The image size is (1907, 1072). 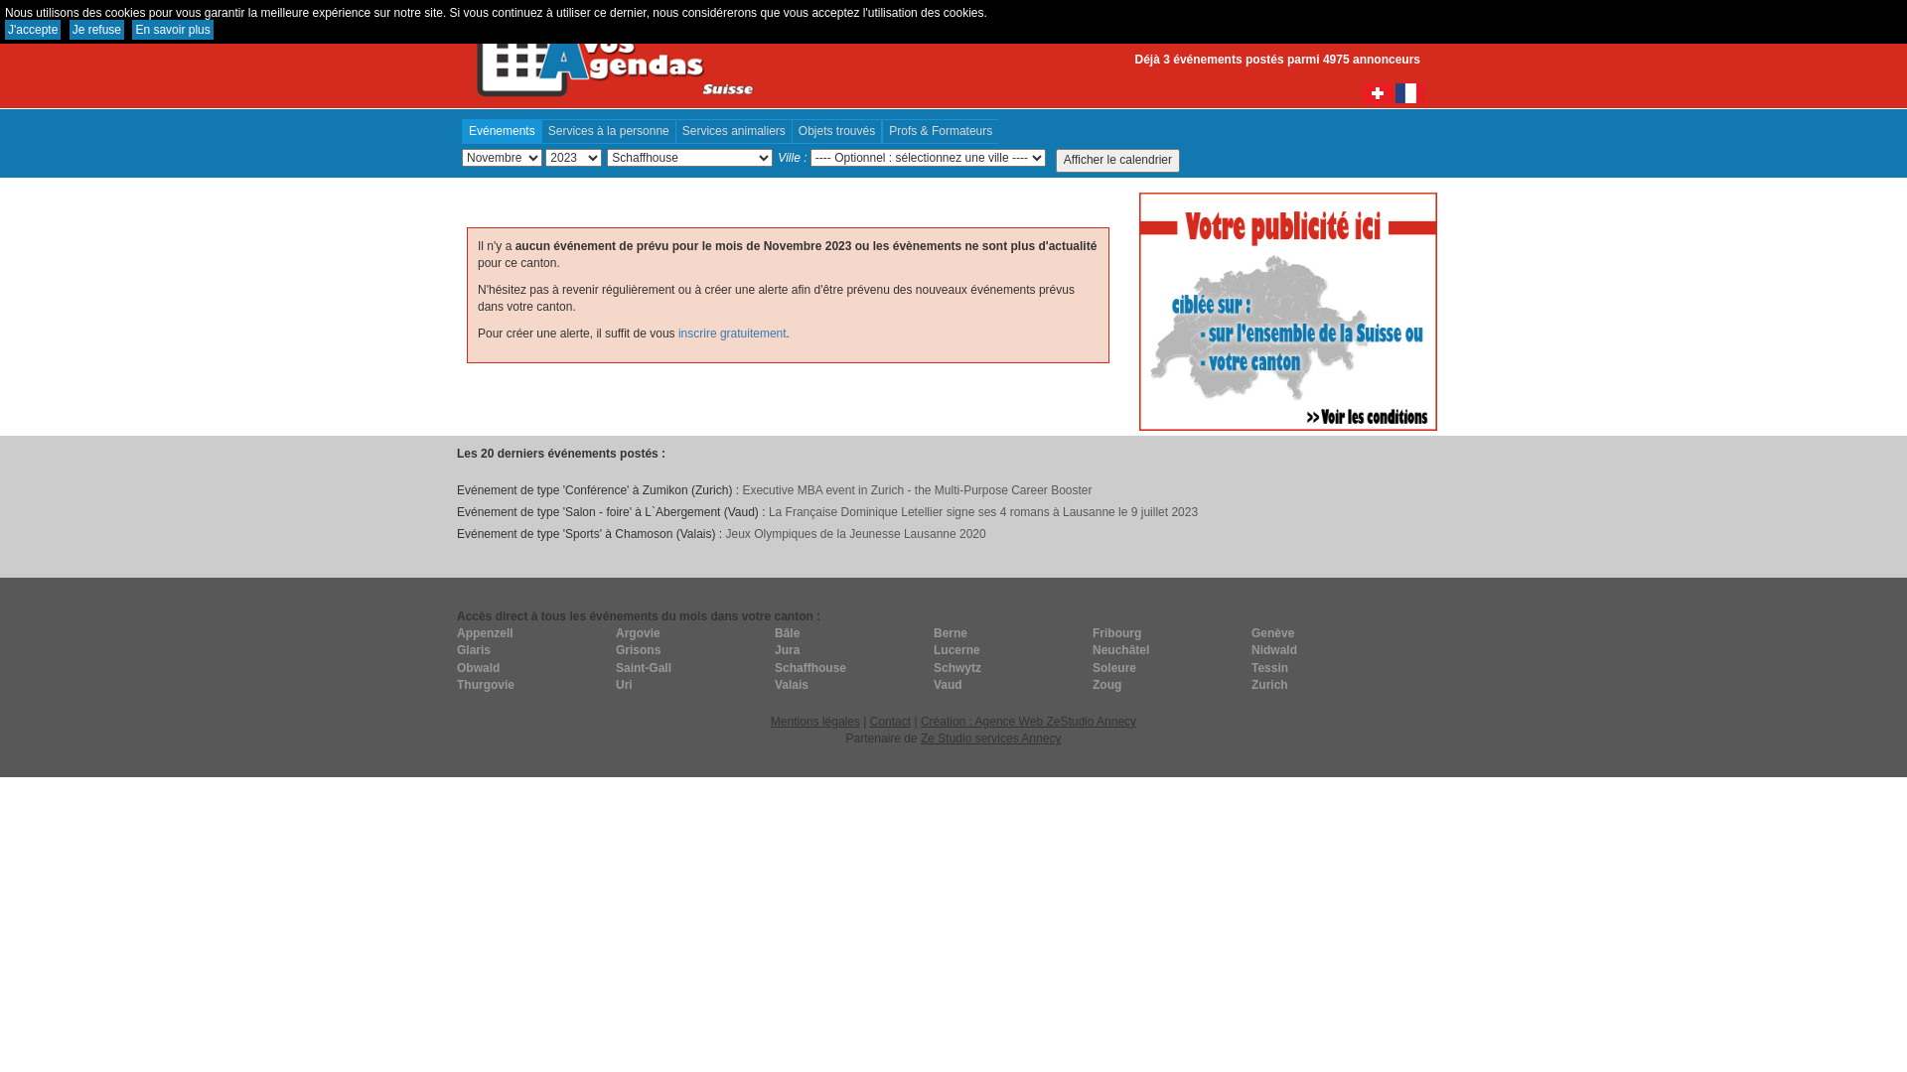 What do you see at coordinates (1326, 651) in the screenshot?
I see `Nidwald` at bounding box center [1326, 651].